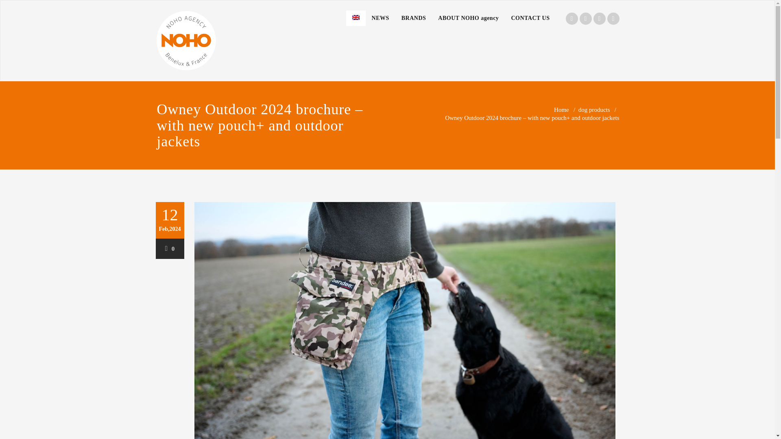 The width and height of the screenshot is (781, 439). What do you see at coordinates (170, 248) in the screenshot?
I see `0` at bounding box center [170, 248].